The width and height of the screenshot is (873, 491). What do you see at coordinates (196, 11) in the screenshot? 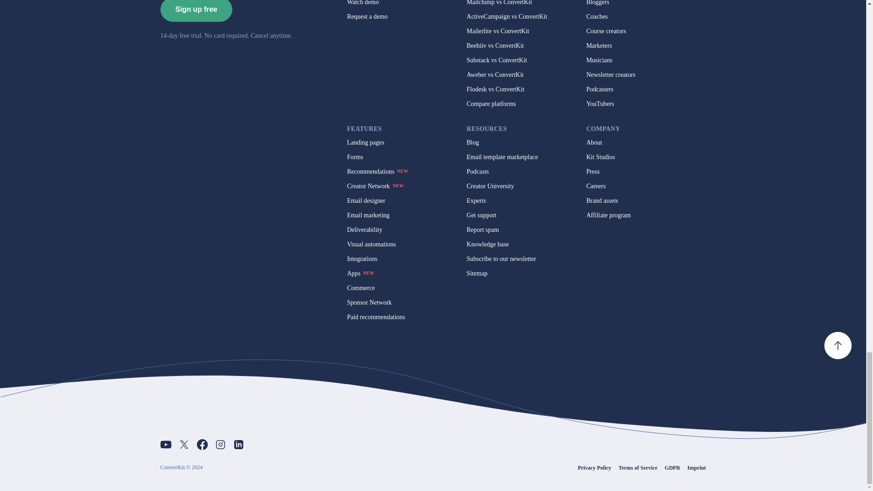
I see `Sign up free` at bounding box center [196, 11].